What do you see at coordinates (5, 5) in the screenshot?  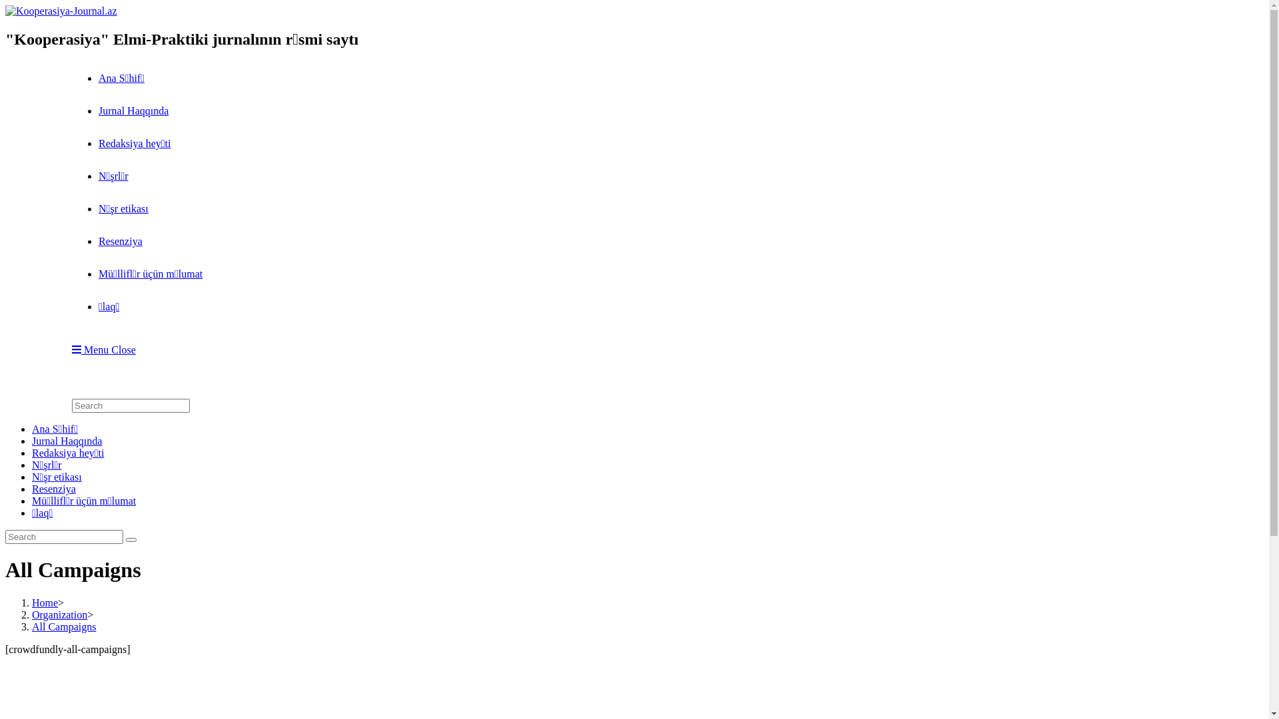 I see `Skip to content` at bounding box center [5, 5].